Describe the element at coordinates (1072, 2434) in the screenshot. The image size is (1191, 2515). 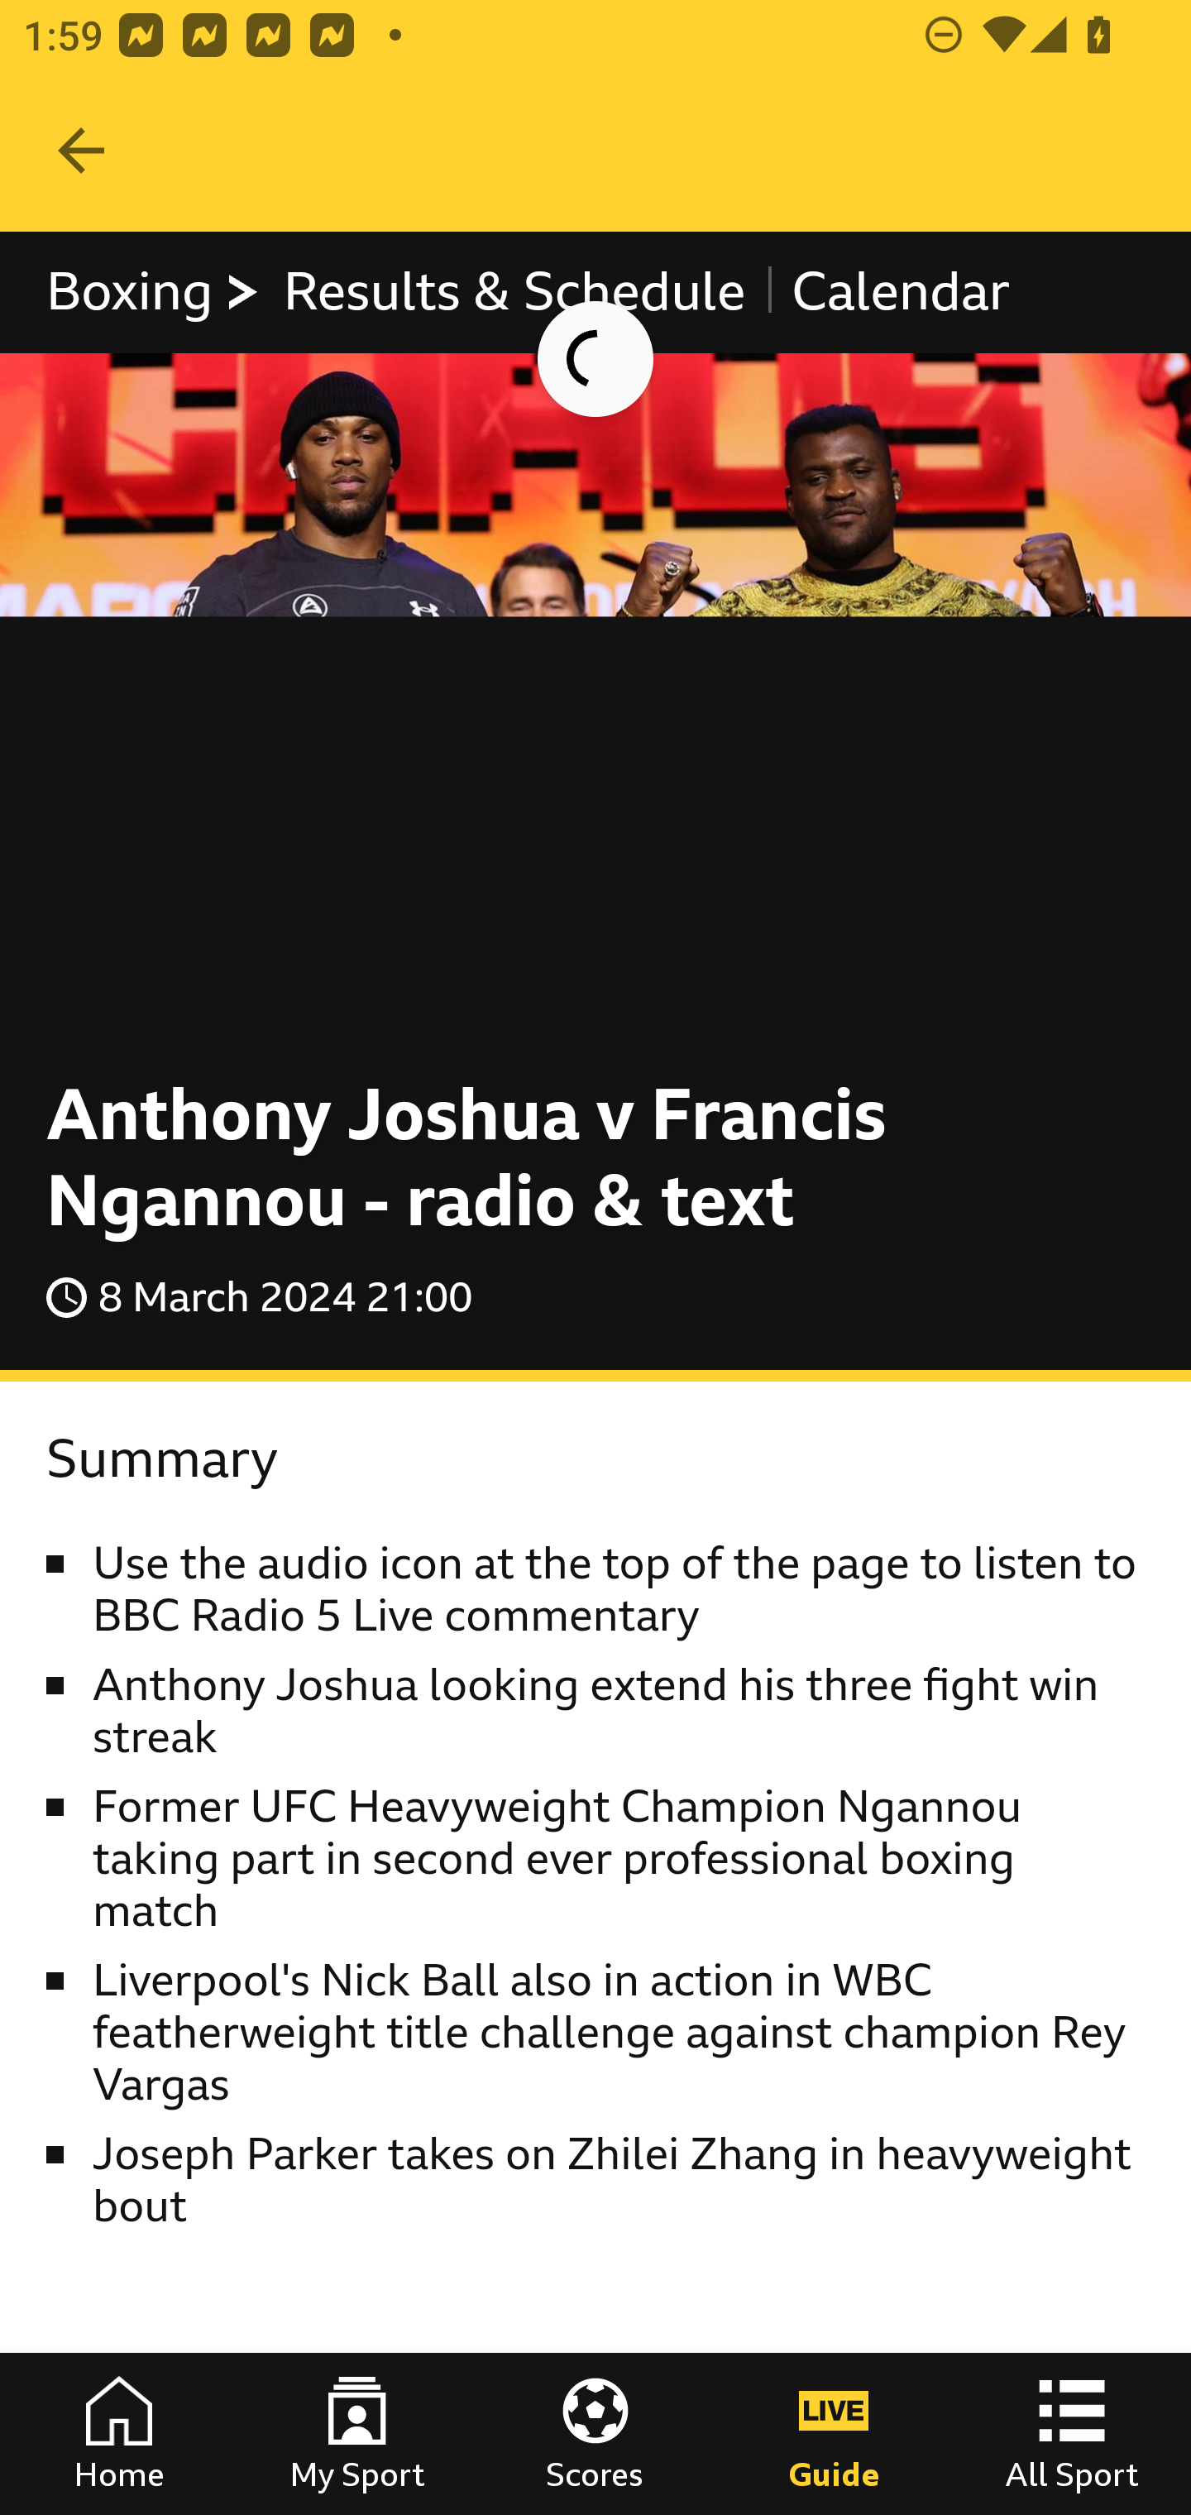
I see `All Sport` at that location.